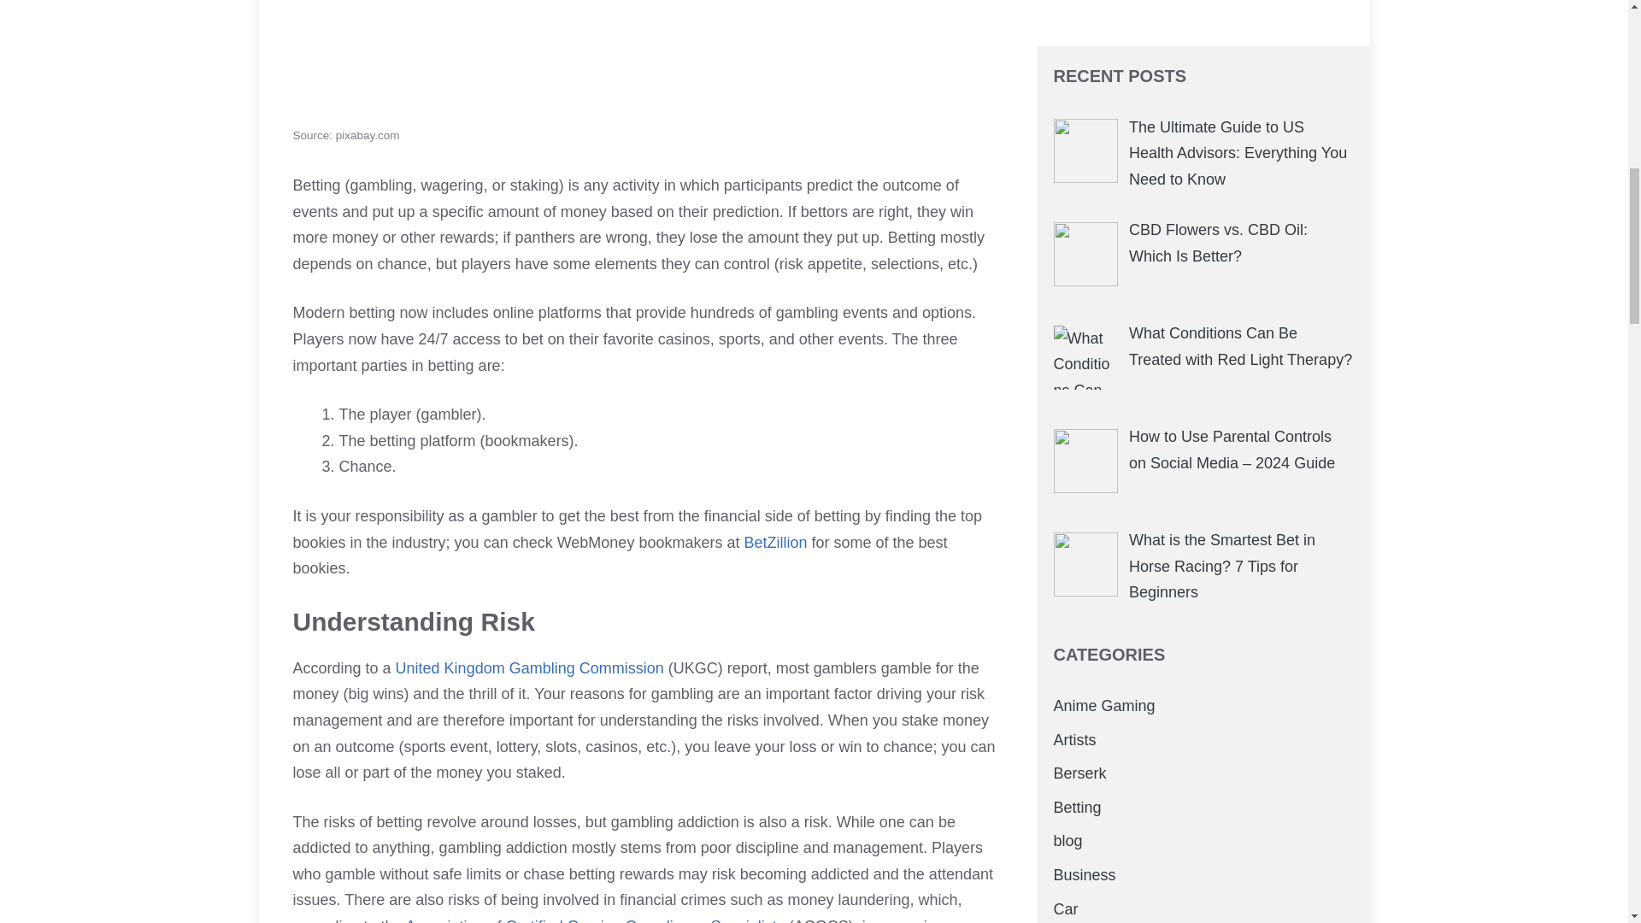 The height and width of the screenshot is (923, 1641). Describe the element at coordinates (1077, 97) in the screenshot. I see `Casino` at that location.